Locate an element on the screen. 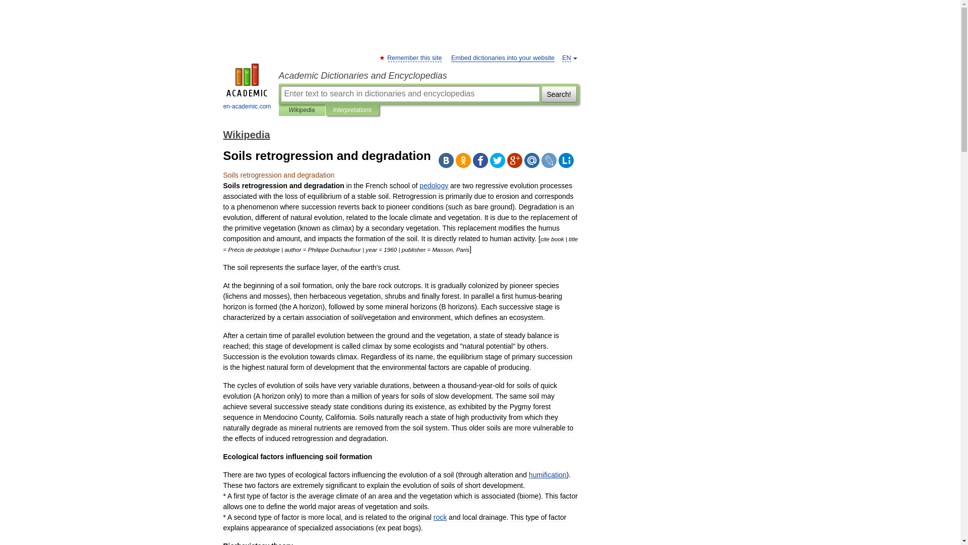  rock is located at coordinates (440, 517).